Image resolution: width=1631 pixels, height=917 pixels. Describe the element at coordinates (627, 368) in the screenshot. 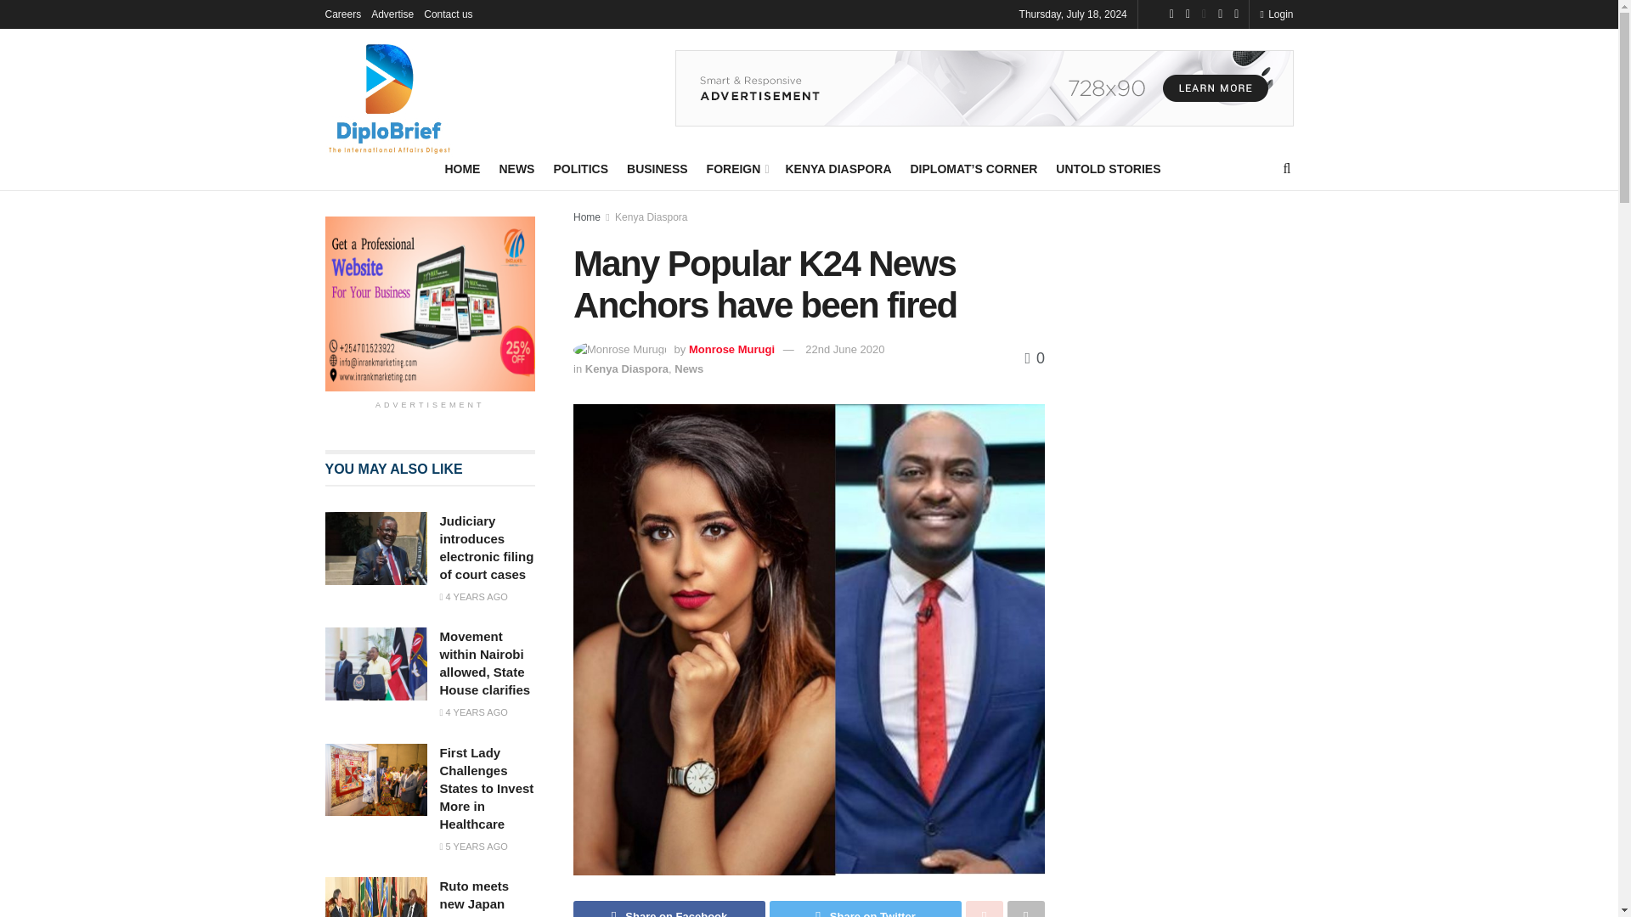

I see `Kenya Diaspora` at that location.